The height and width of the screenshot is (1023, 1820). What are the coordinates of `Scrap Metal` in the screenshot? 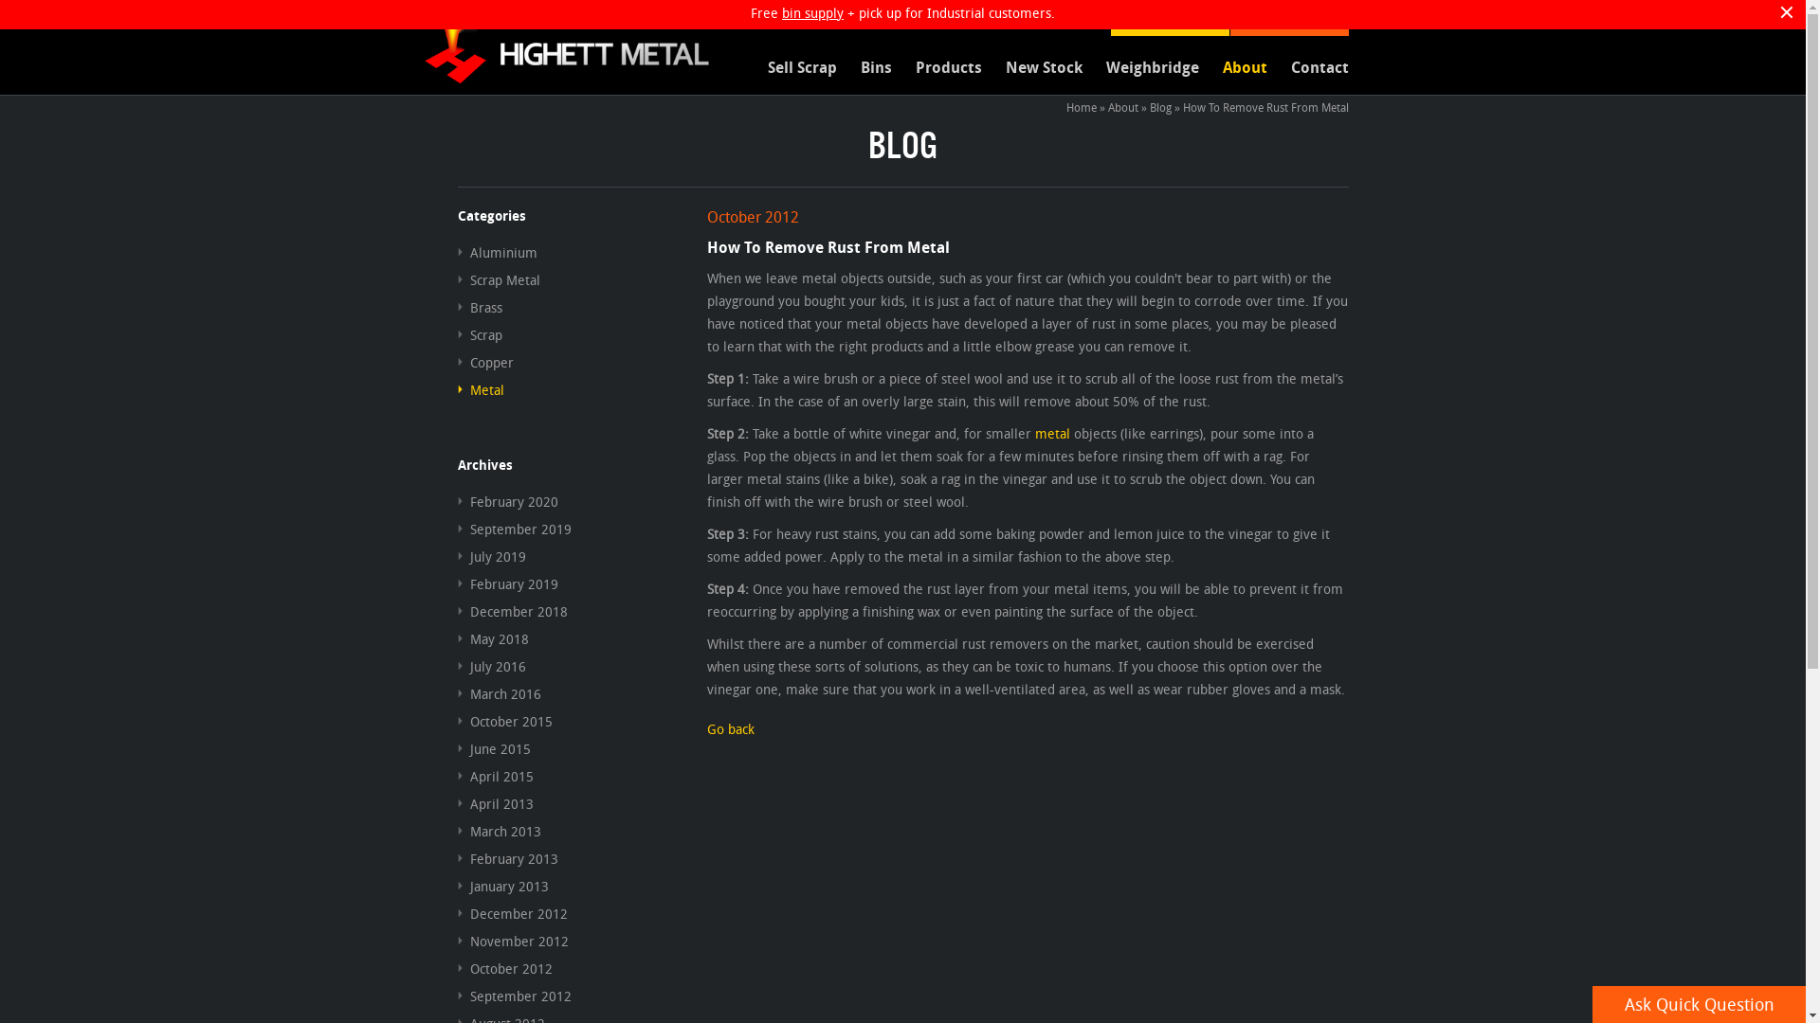 It's located at (499, 280).